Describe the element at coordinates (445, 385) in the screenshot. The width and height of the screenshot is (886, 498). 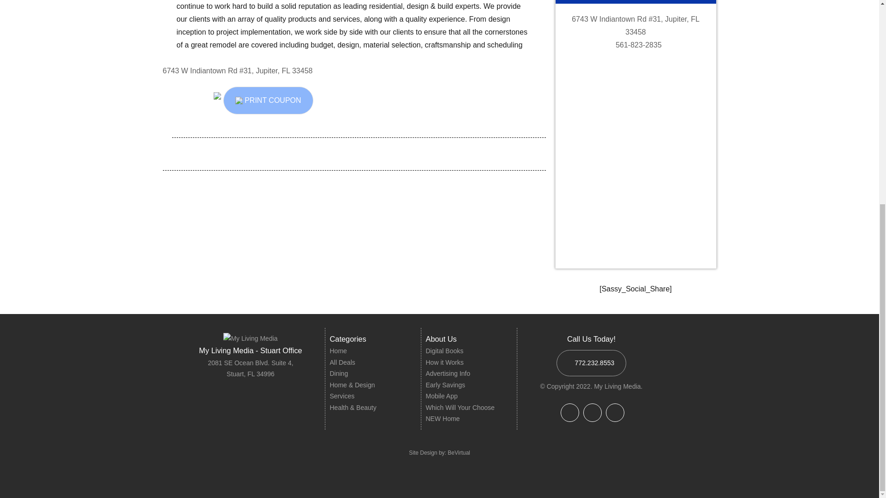
I see `Early Savings` at that location.